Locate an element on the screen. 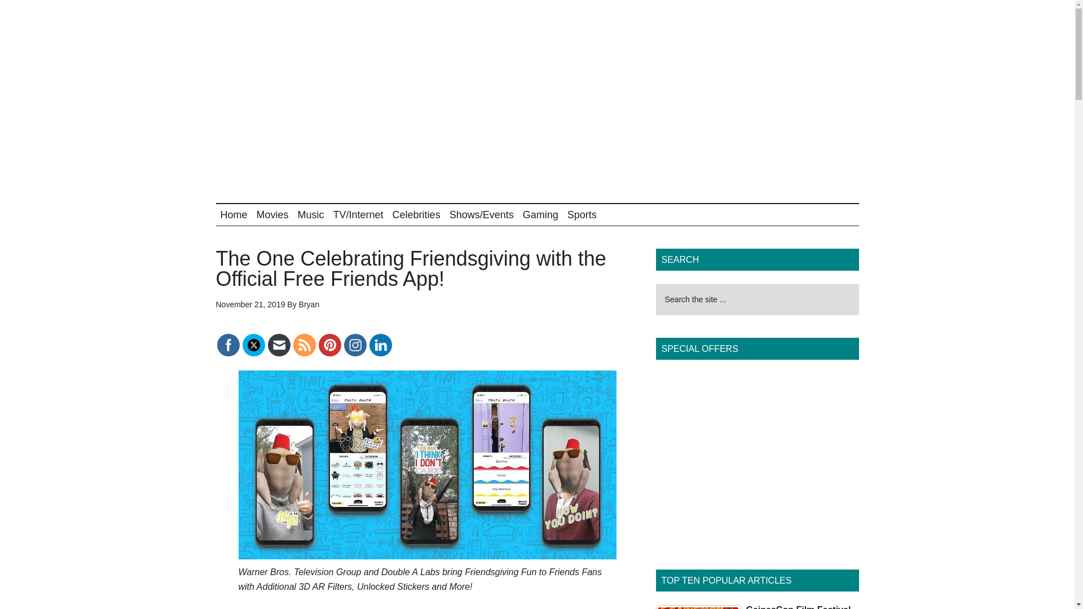 This screenshot has height=609, width=1083. Movies is located at coordinates (273, 214).